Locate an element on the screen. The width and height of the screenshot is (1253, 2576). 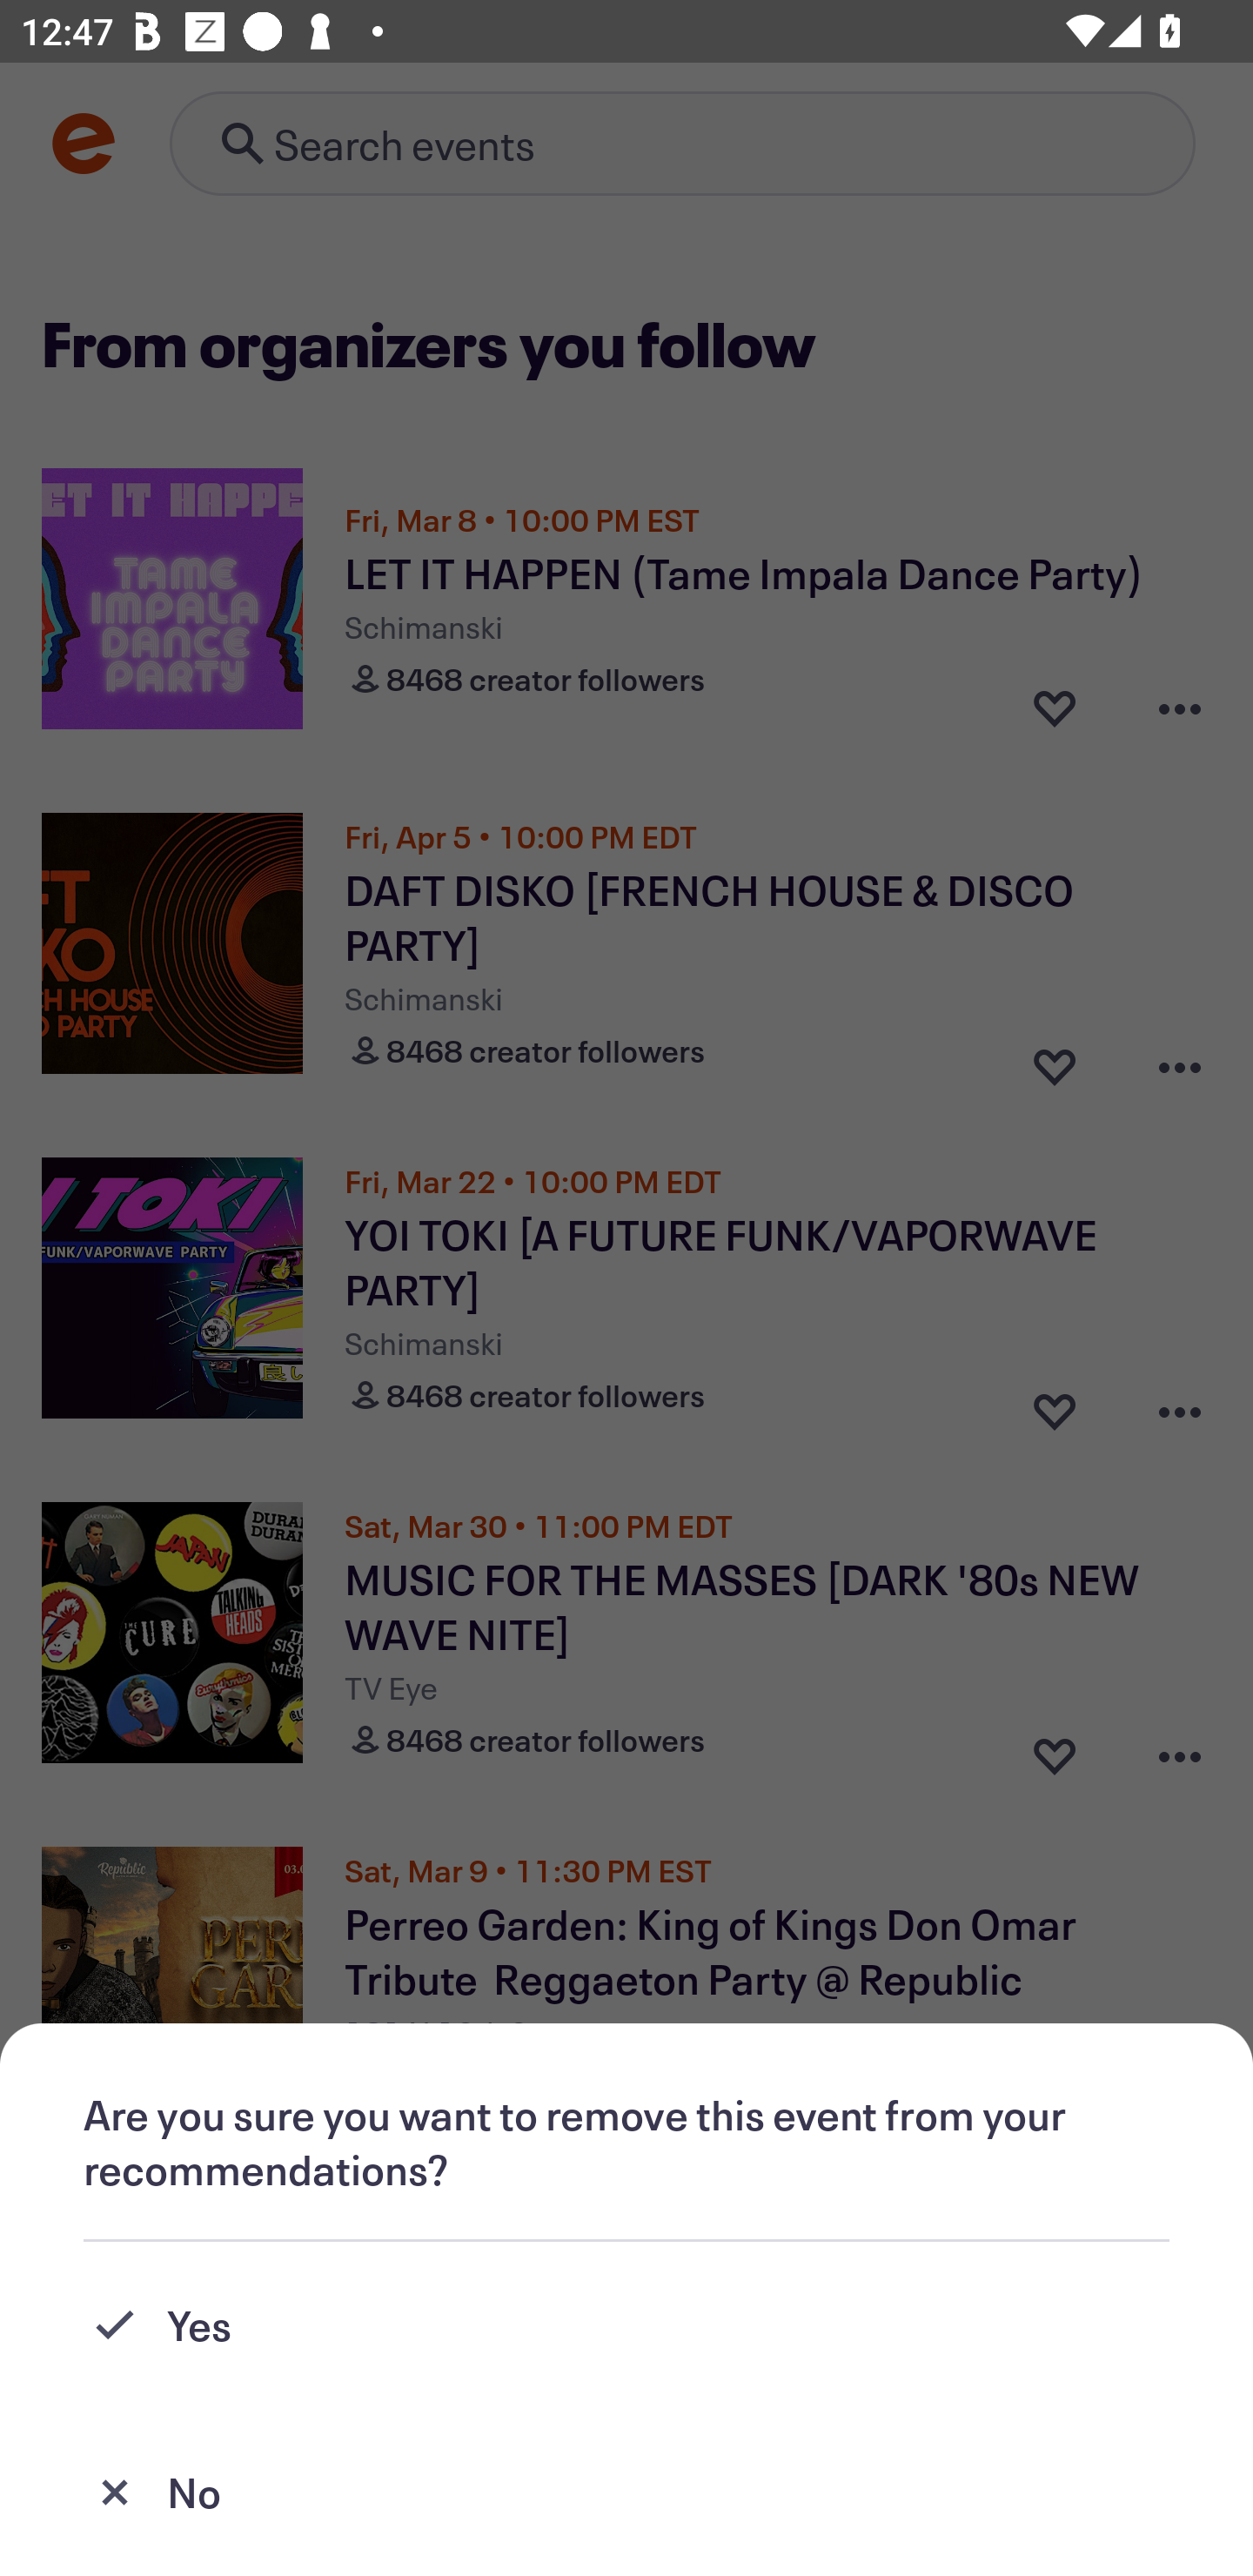
No is located at coordinates (626, 2492).